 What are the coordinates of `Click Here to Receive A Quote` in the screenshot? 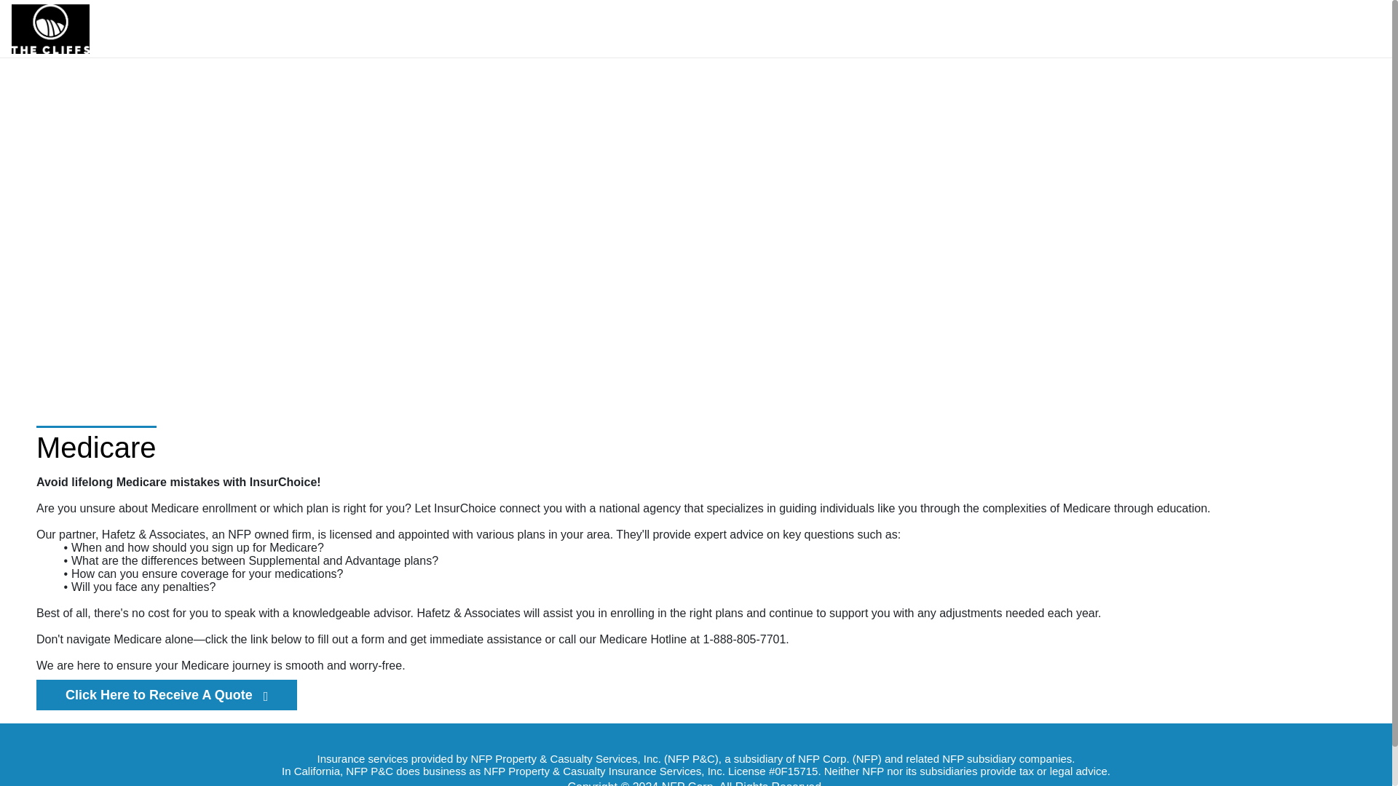 It's located at (166, 695).